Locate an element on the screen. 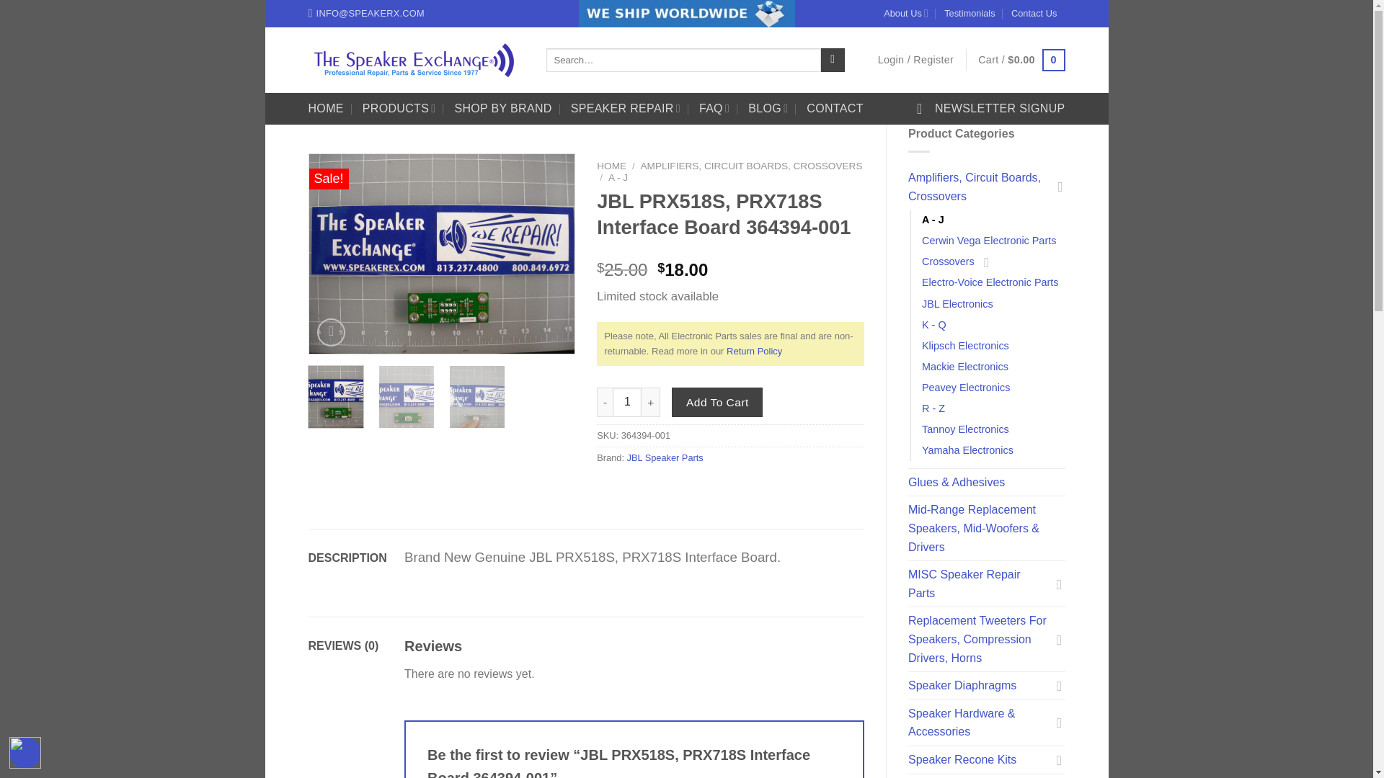 The image size is (1384, 778). SPEAKER REPAIR is located at coordinates (626, 108).